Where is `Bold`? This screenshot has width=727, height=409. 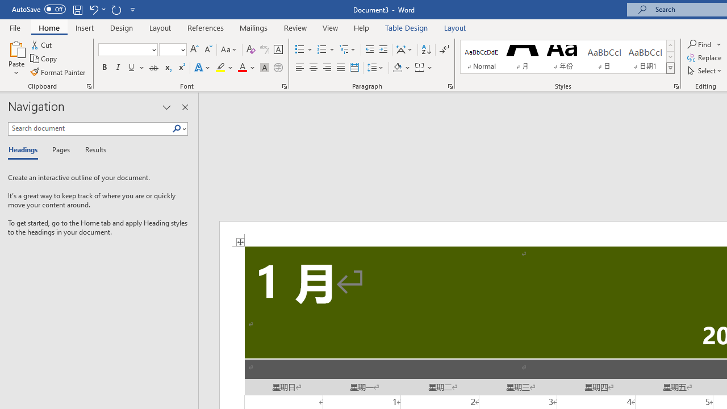
Bold is located at coordinates (104, 68).